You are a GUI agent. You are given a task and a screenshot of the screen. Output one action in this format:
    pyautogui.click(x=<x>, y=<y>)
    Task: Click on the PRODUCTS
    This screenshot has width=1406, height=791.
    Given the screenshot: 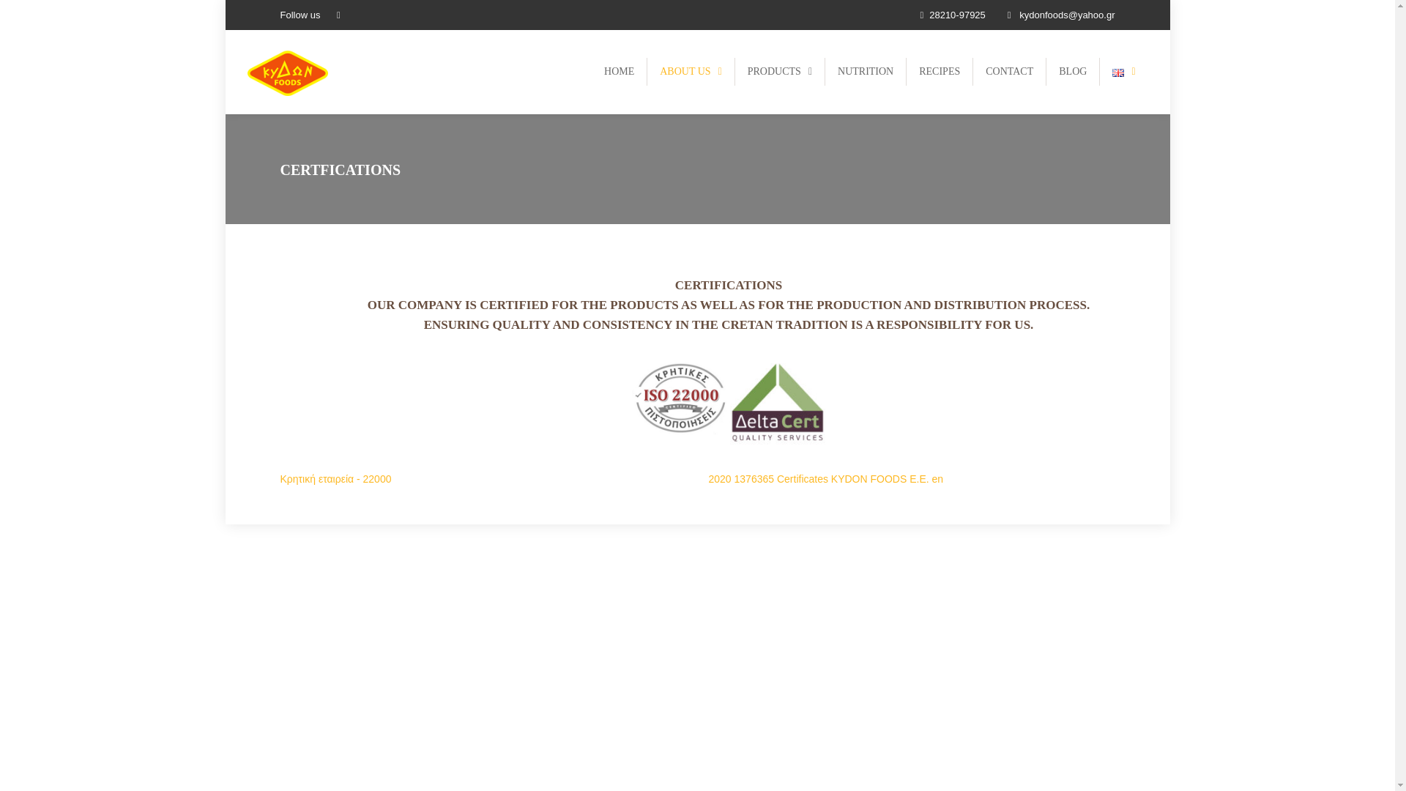 What is the action you would take?
    pyautogui.click(x=779, y=71)
    